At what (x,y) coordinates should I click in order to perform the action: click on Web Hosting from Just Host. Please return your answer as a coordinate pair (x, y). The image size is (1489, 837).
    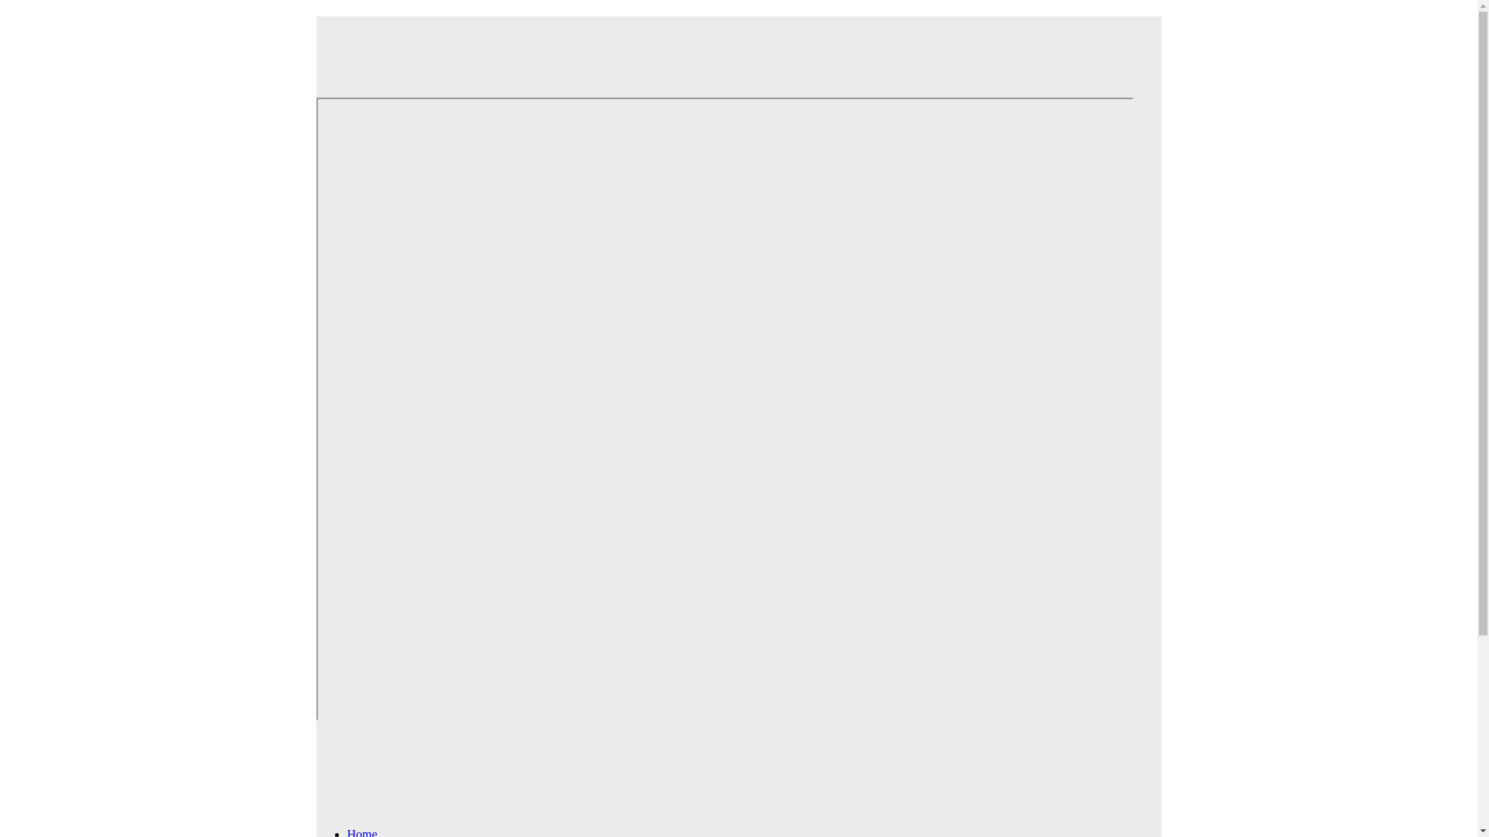
    Looking at the image, I should click on (724, 46).